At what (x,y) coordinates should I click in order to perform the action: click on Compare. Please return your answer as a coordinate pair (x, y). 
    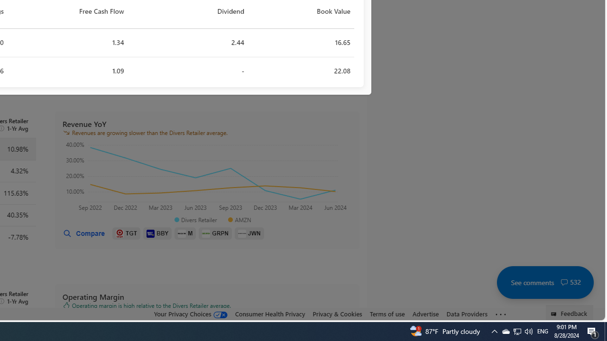
    Looking at the image, I should click on (83, 233).